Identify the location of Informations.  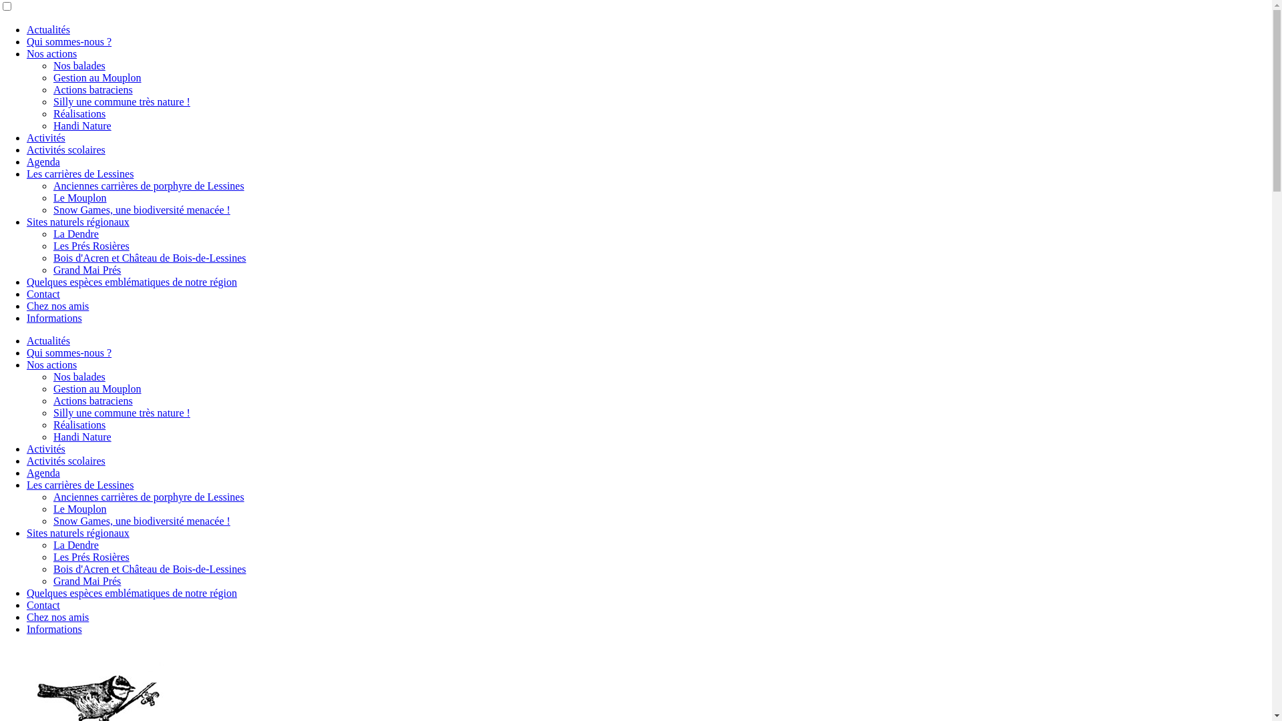
(54, 318).